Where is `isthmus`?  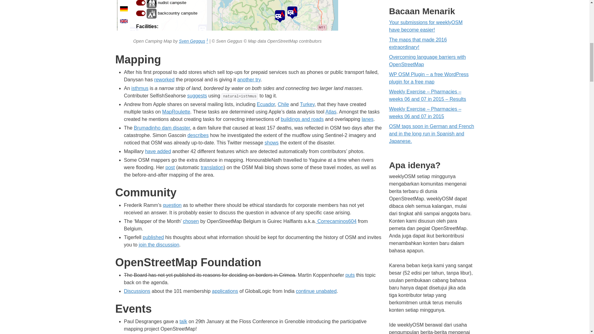
isthmus is located at coordinates (140, 88).